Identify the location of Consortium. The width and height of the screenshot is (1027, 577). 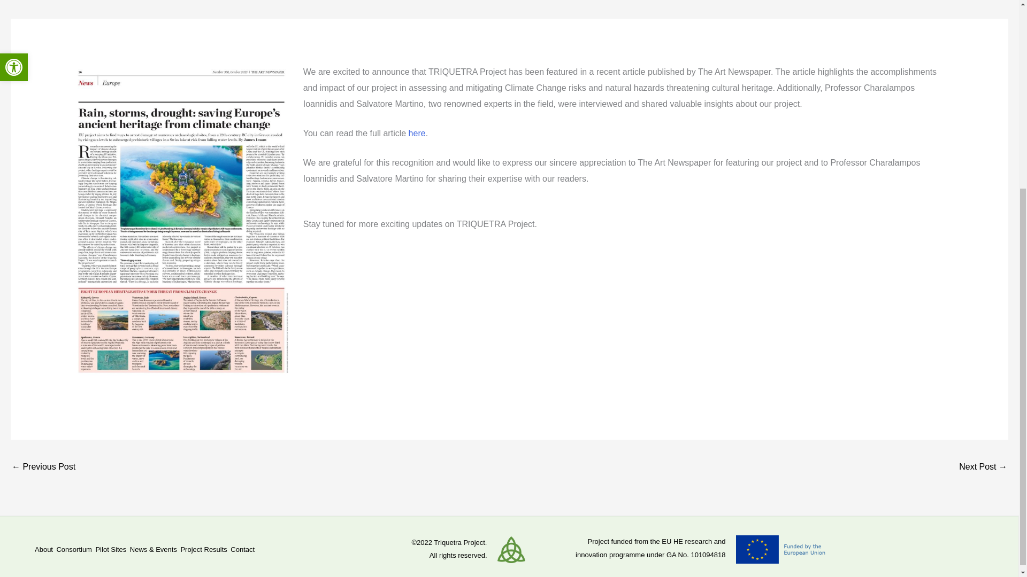
(76, 550).